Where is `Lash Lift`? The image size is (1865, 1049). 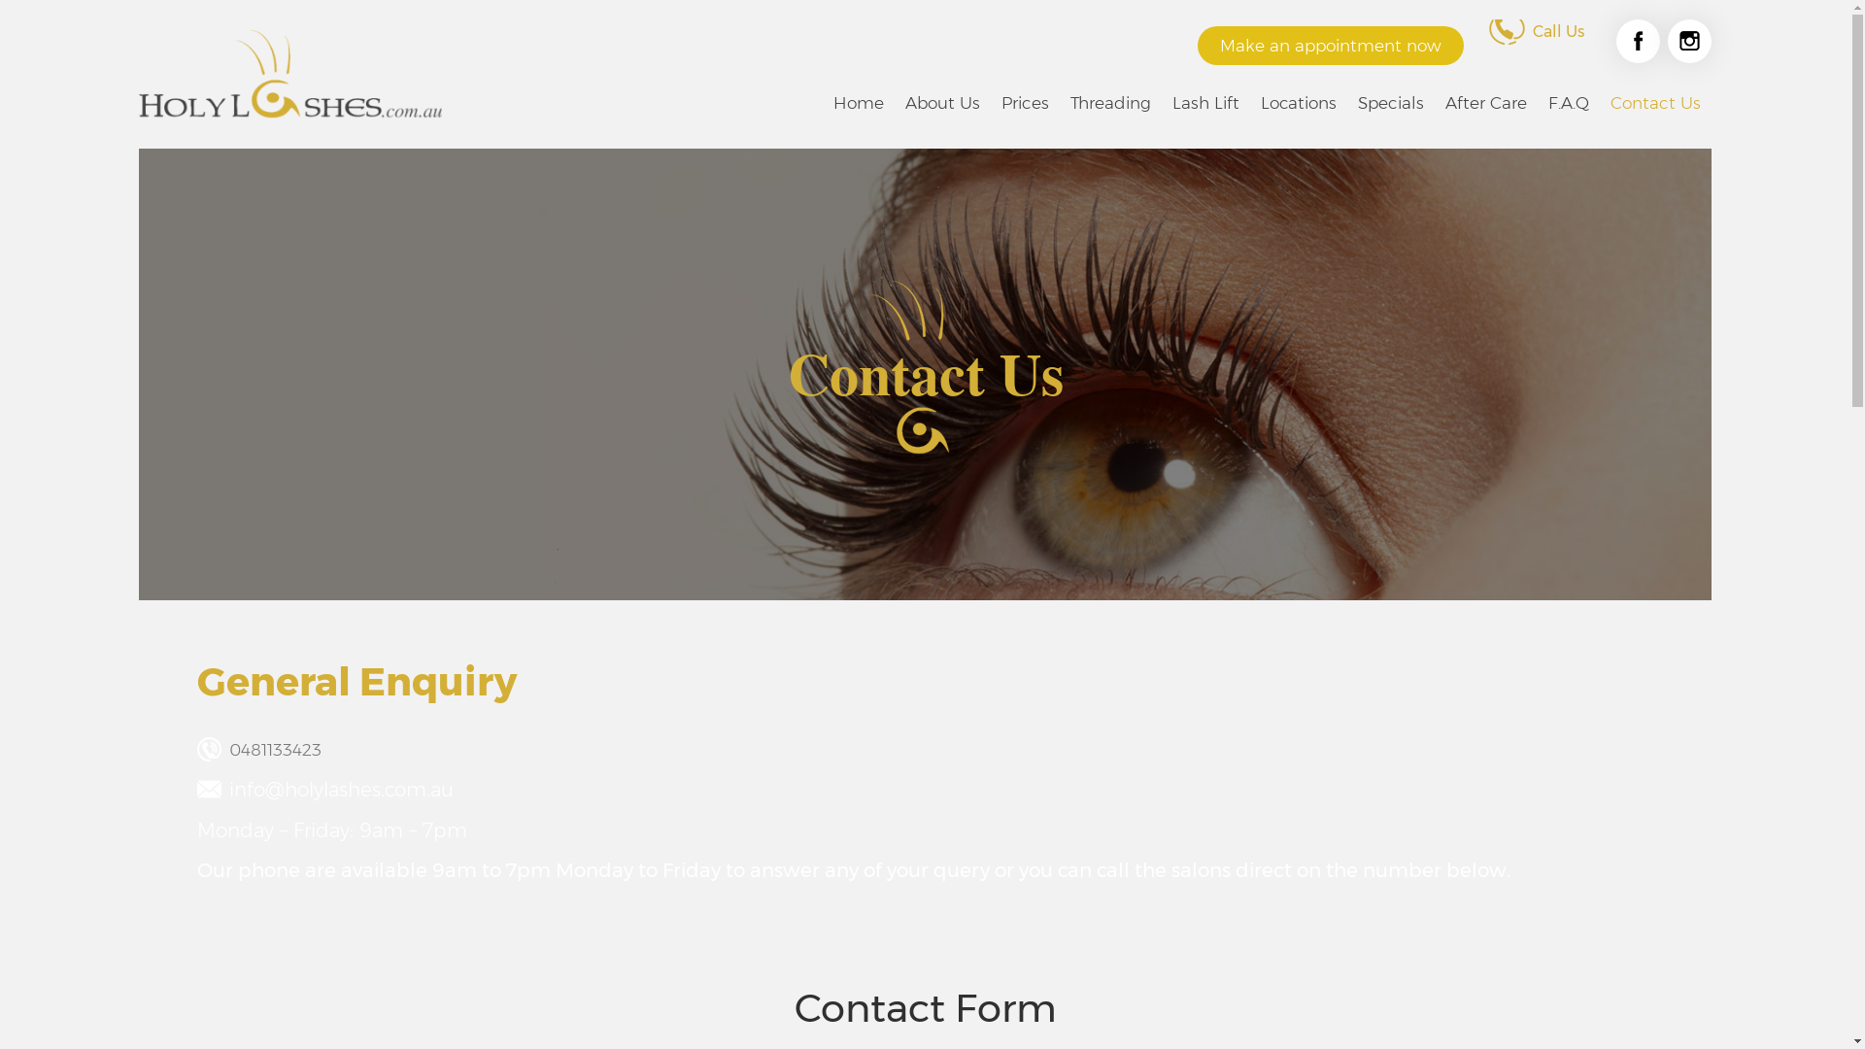
Lash Lift is located at coordinates (1206, 103).